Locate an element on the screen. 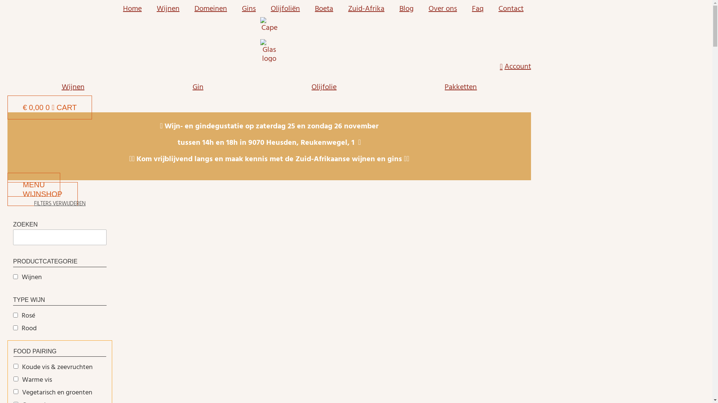  Olijfolie is located at coordinates (324, 87).